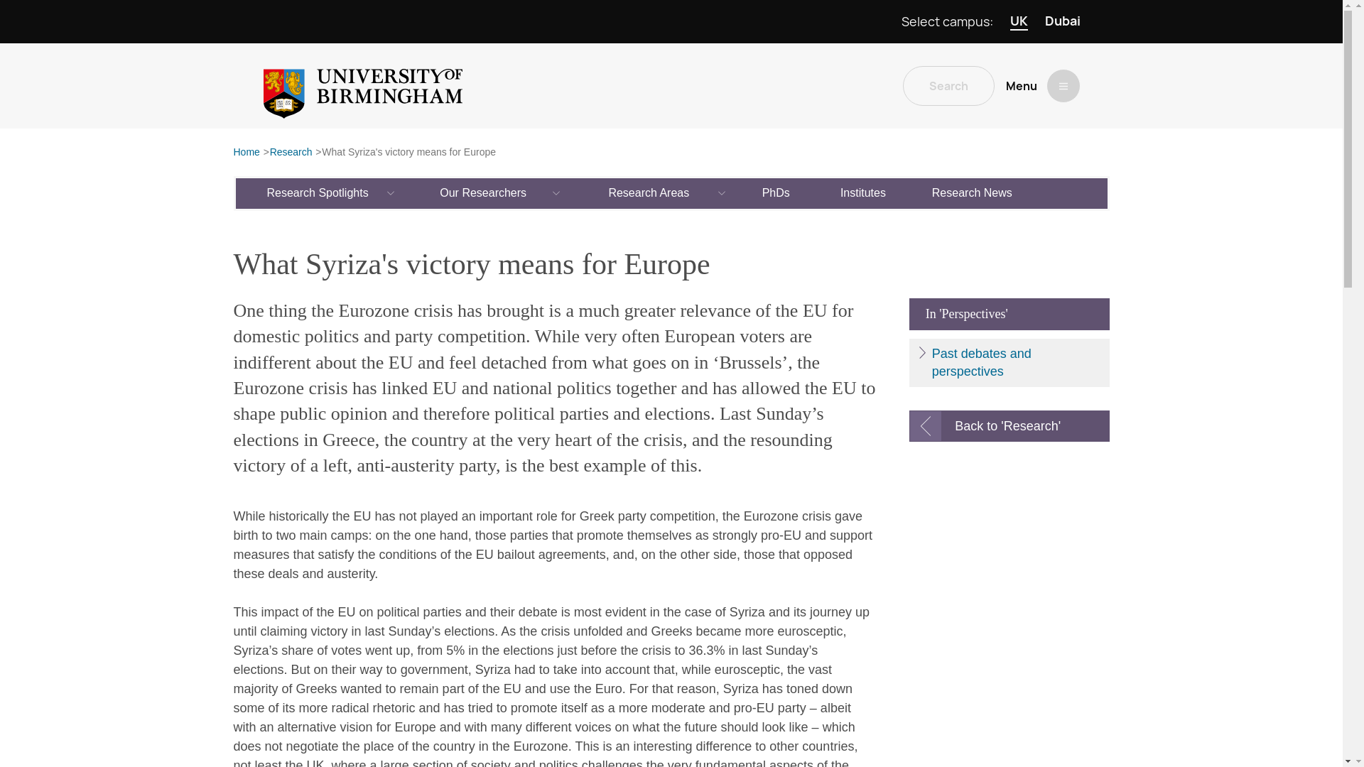 This screenshot has height=767, width=1364. I want to click on Dubai, so click(1062, 21).